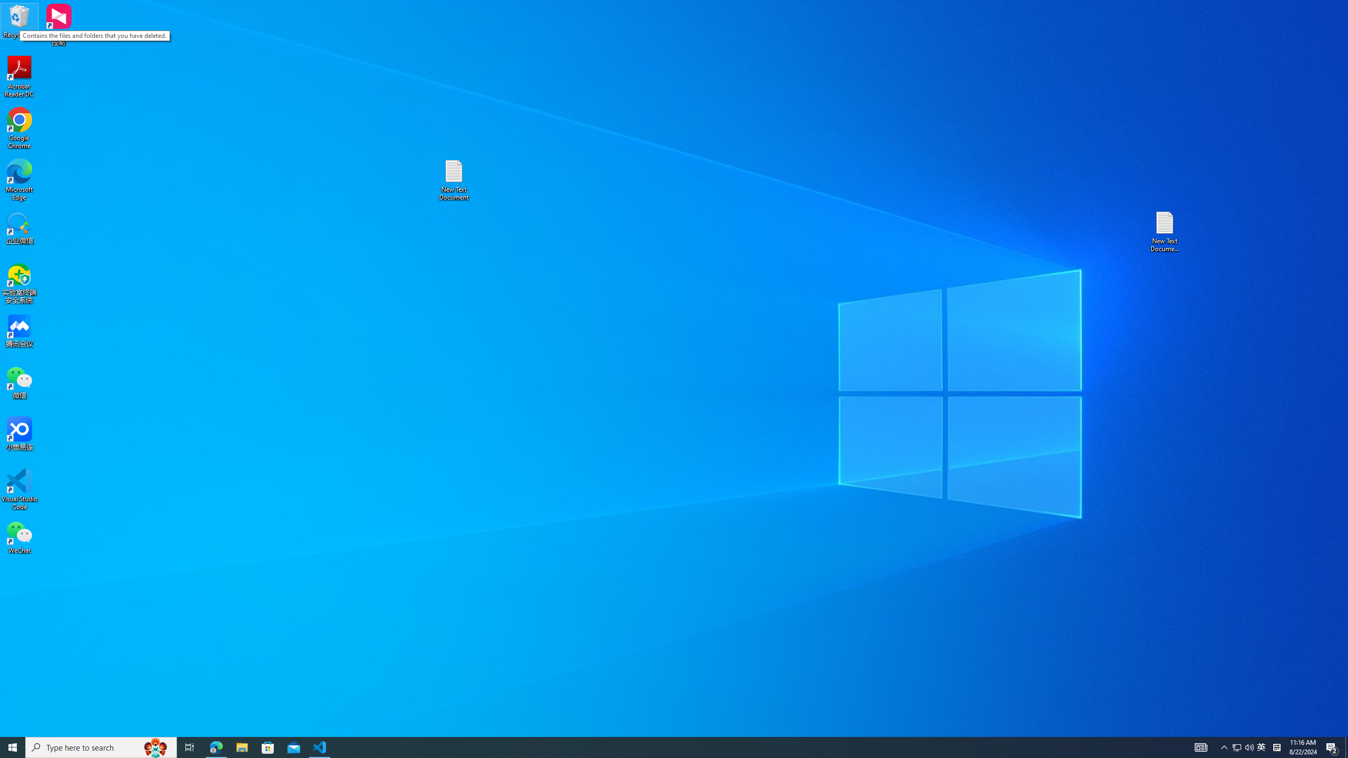  What do you see at coordinates (1346, 747) in the screenshot?
I see `Show desktop` at bounding box center [1346, 747].